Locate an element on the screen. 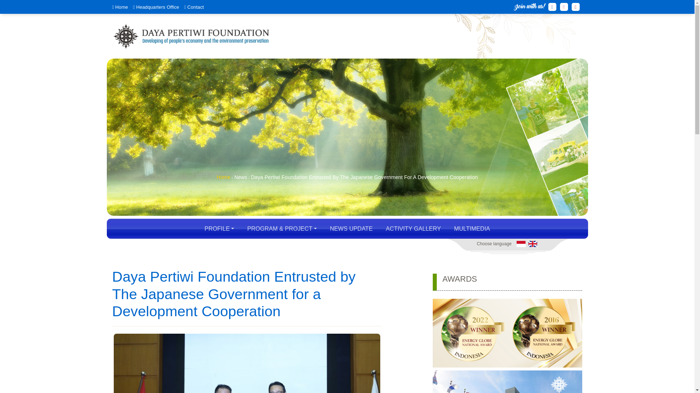 The image size is (700, 393). Home is located at coordinates (122, 7).